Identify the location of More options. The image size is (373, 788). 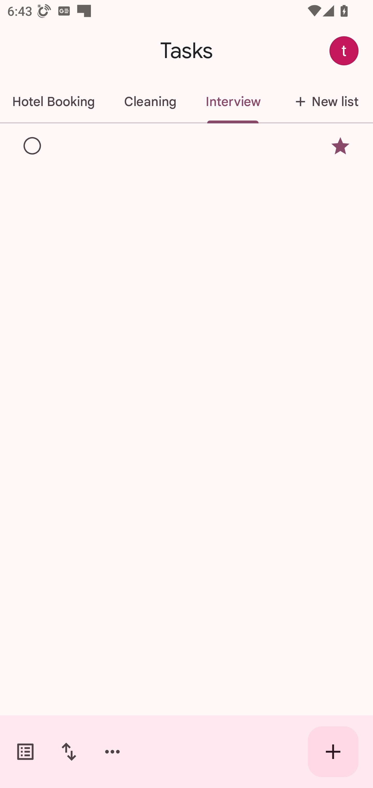
(112, 752).